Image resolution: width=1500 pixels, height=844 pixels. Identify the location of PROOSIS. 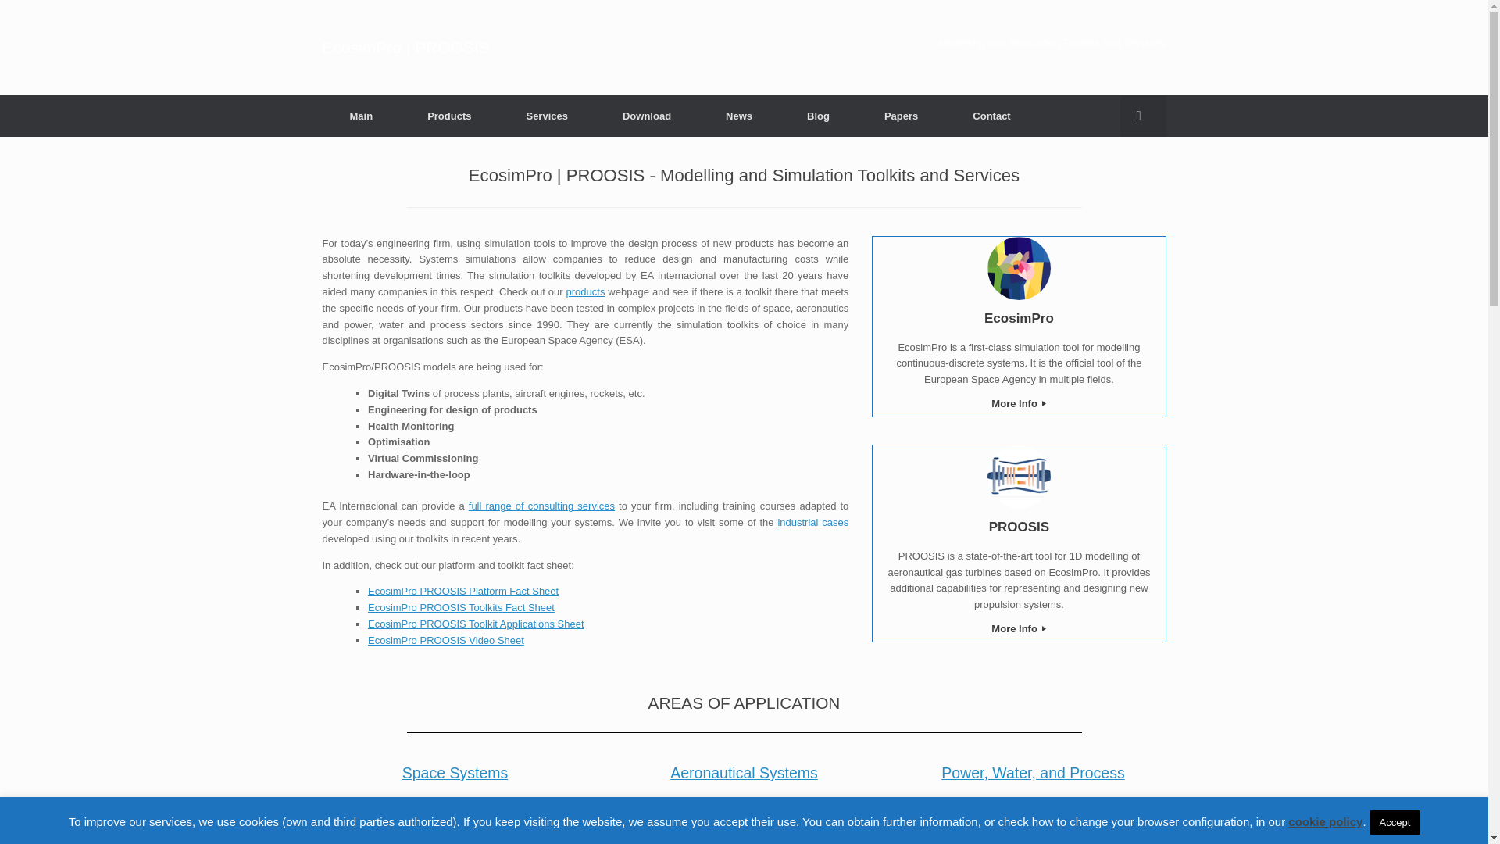
(1019, 527).